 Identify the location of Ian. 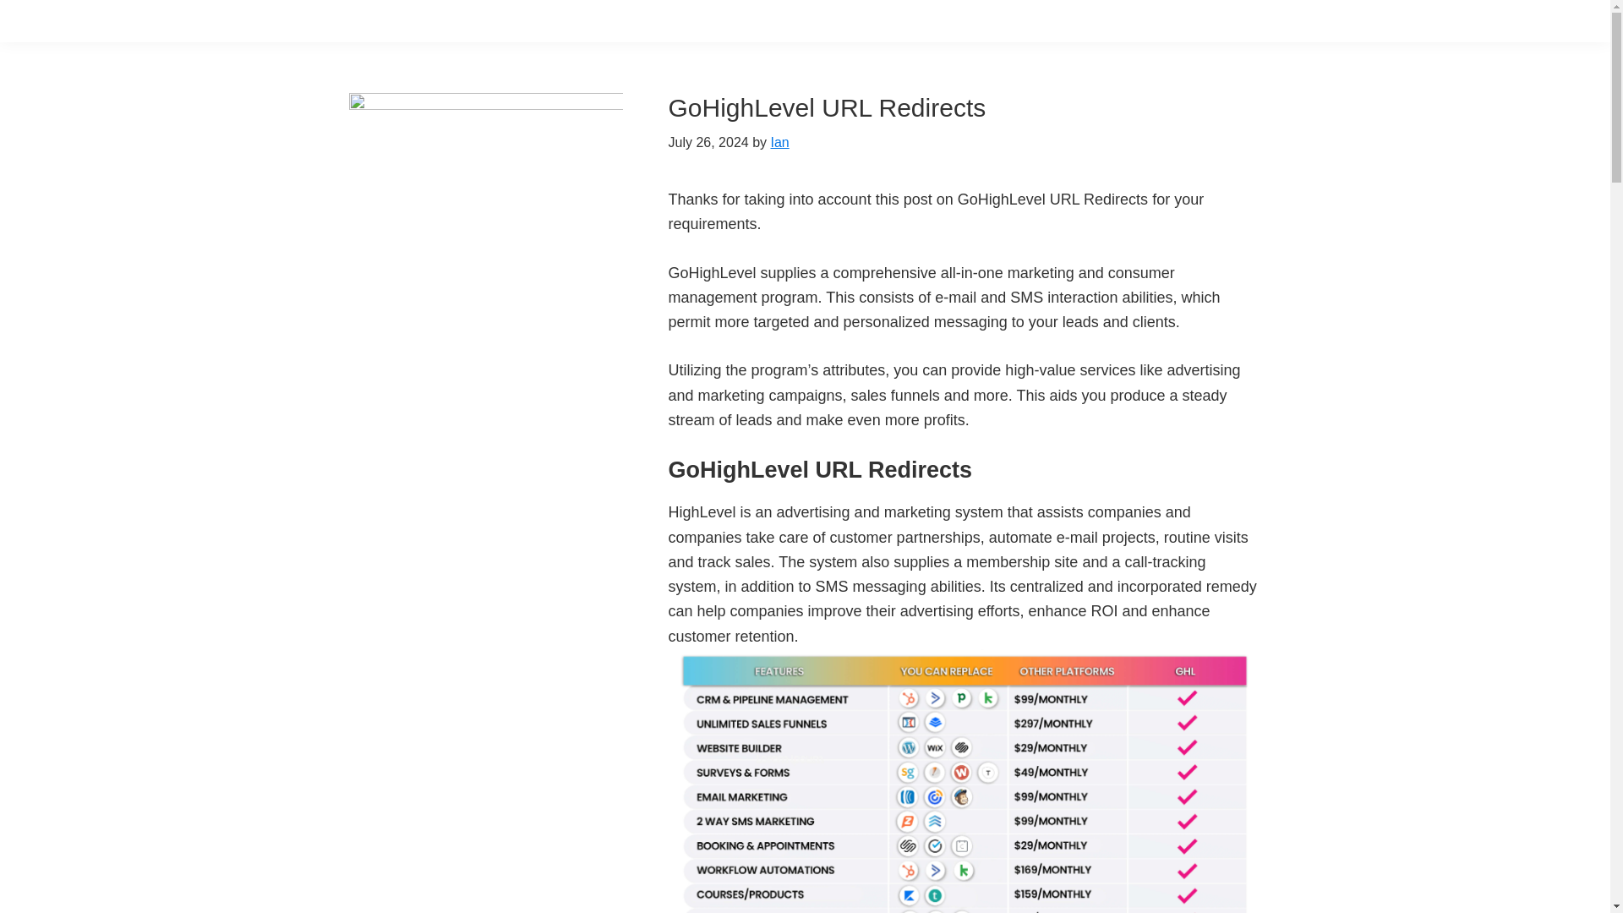
(779, 142).